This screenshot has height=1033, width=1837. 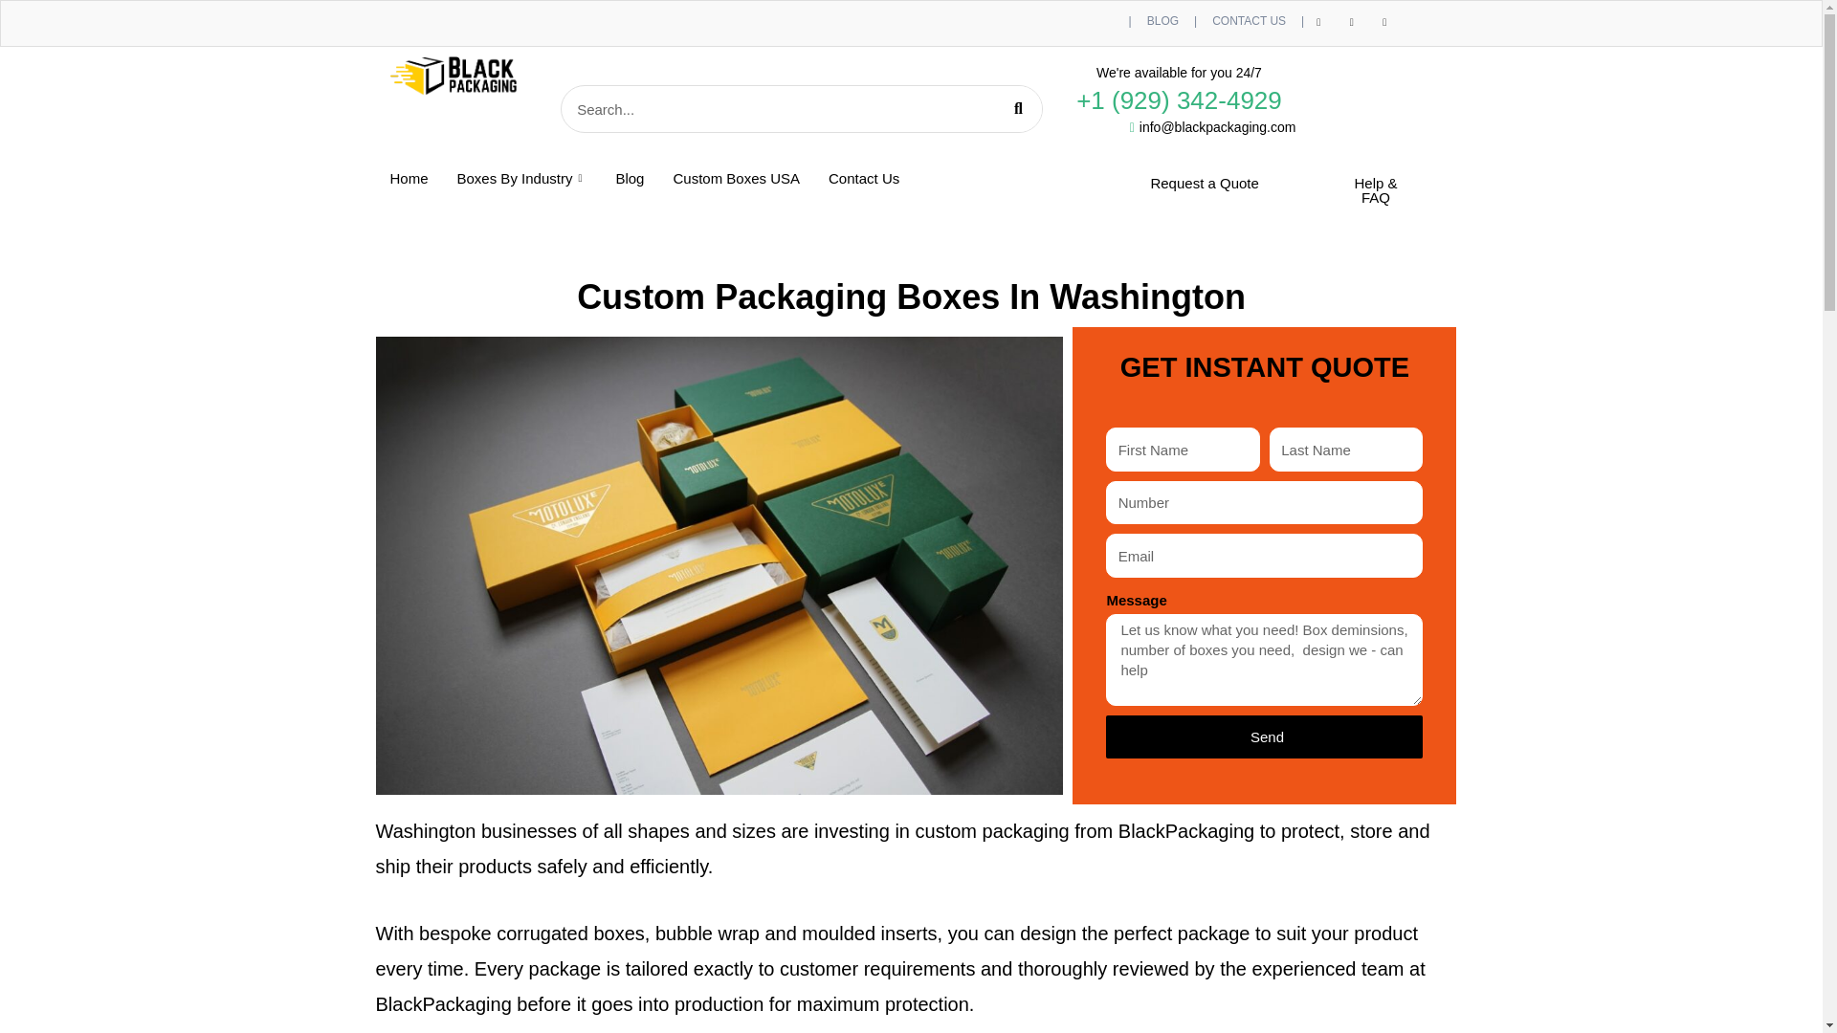 I want to click on Search, so click(x=1017, y=109).